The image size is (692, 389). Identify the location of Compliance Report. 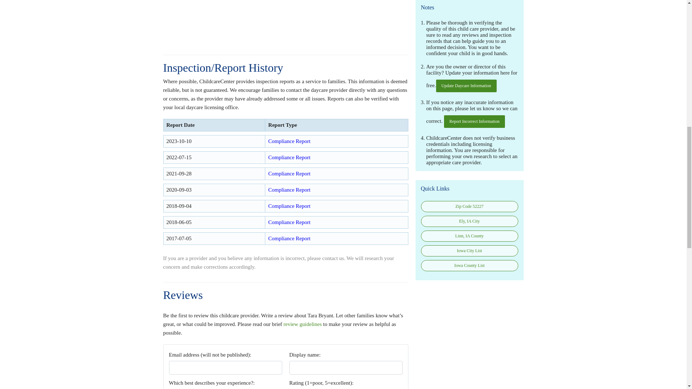
(289, 238).